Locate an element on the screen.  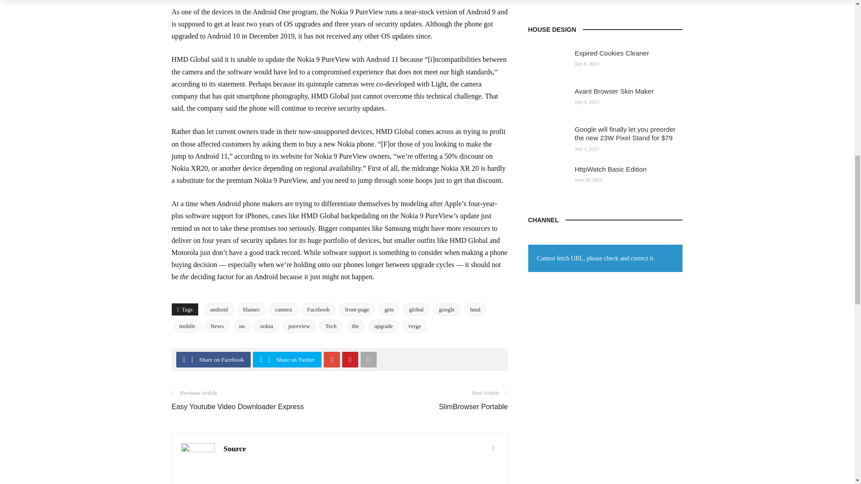
View all posts tagged android is located at coordinates (219, 310).